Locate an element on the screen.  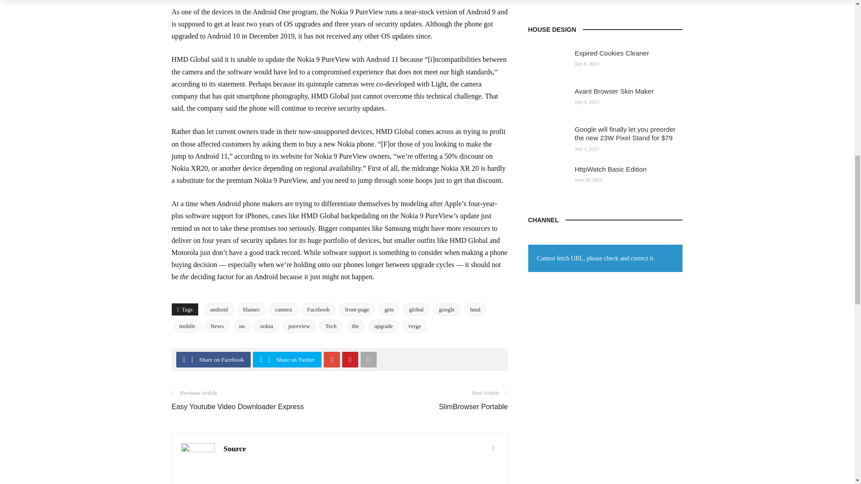
View all posts tagged android is located at coordinates (219, 310).